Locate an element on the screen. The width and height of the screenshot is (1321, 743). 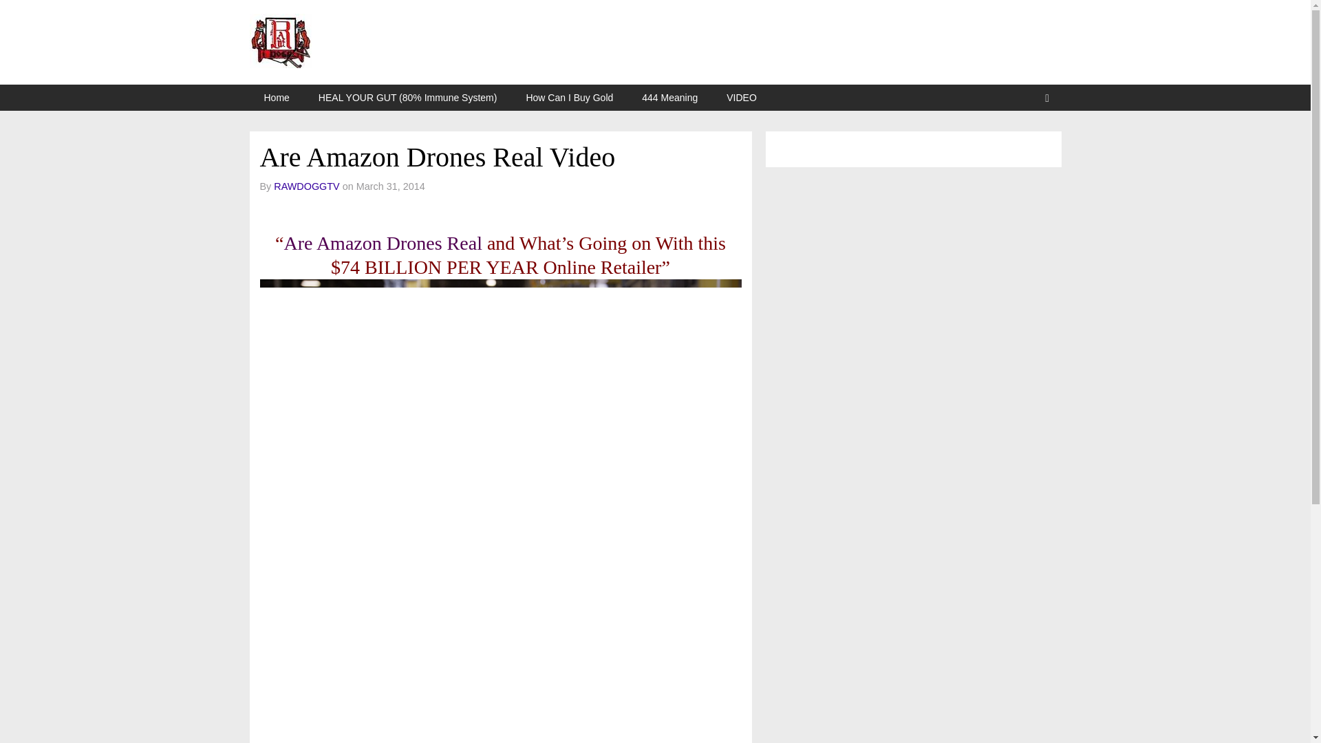
Search is located at coordinates (1046, 98).